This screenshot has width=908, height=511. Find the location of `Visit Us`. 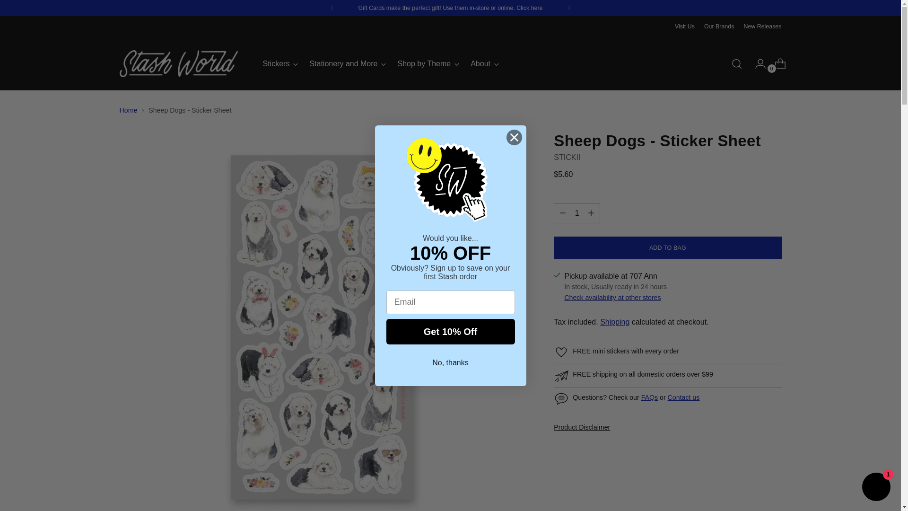

Visit Us is located at coordinates (577, 213).